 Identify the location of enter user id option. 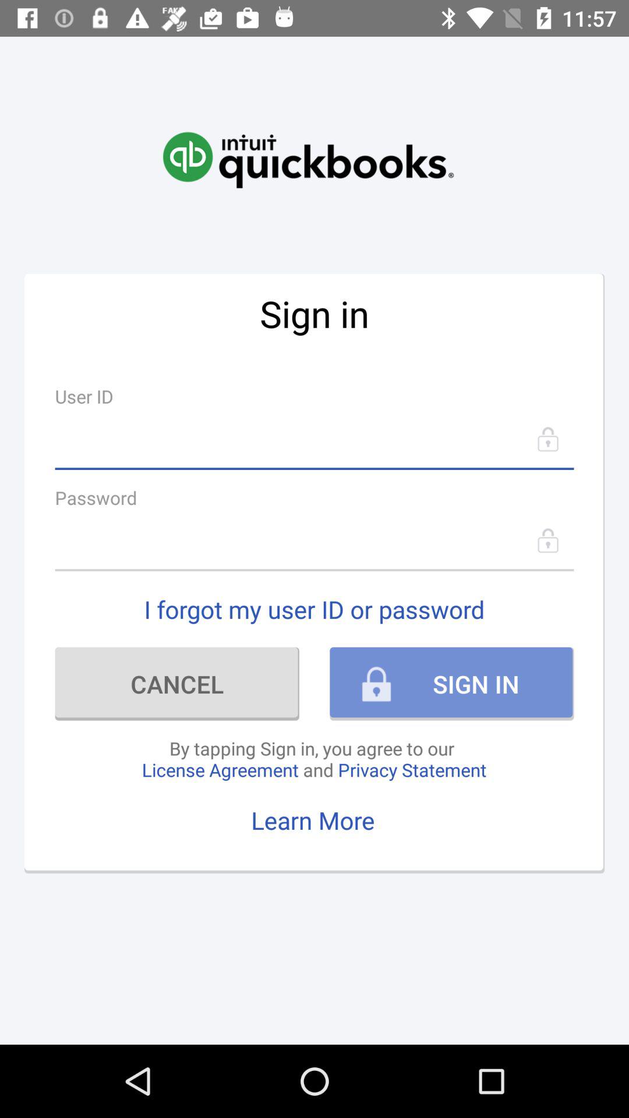
(314, 439).